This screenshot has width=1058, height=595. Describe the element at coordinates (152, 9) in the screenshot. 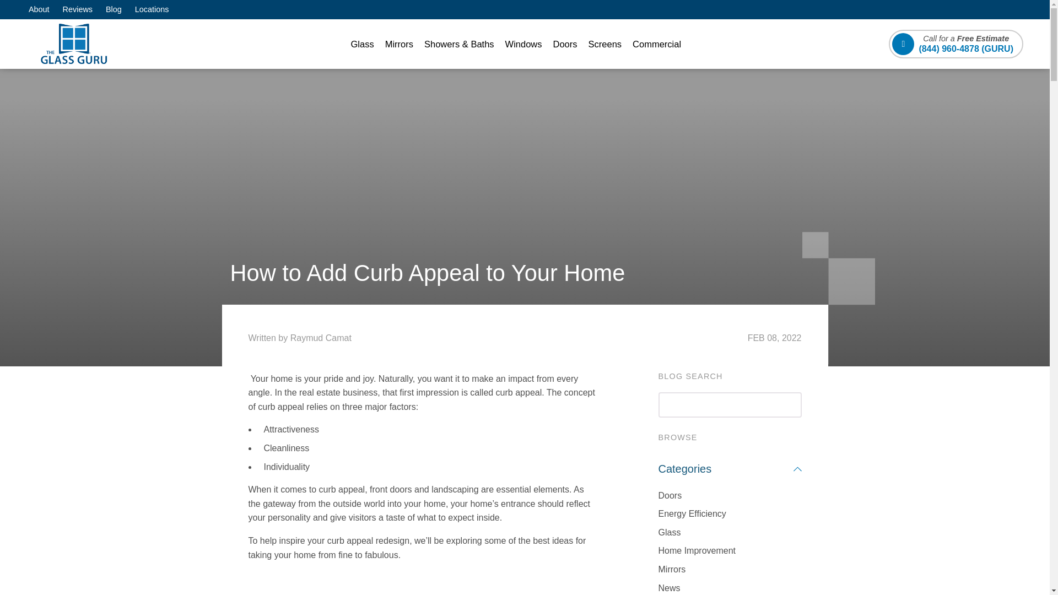

I see `Locations` at that location.